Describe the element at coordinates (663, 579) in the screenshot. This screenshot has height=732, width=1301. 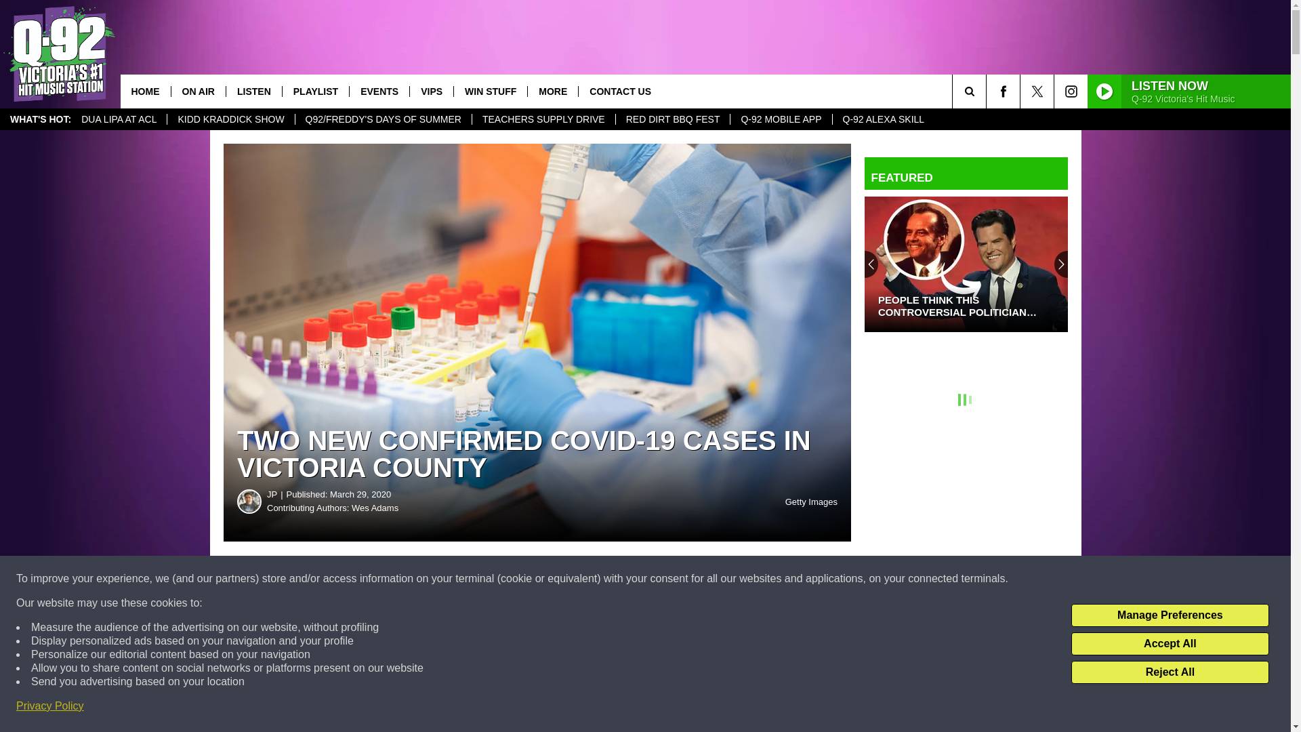
I see `Share on Twitter` at that location.